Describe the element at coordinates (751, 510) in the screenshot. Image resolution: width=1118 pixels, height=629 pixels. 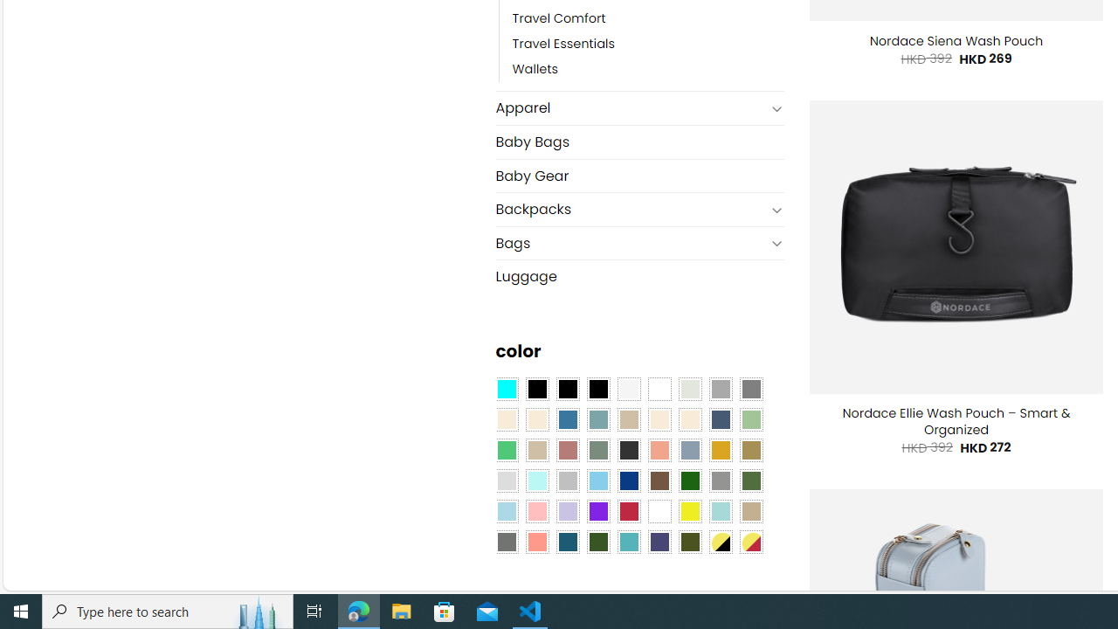
I see `Khaki` at that location.